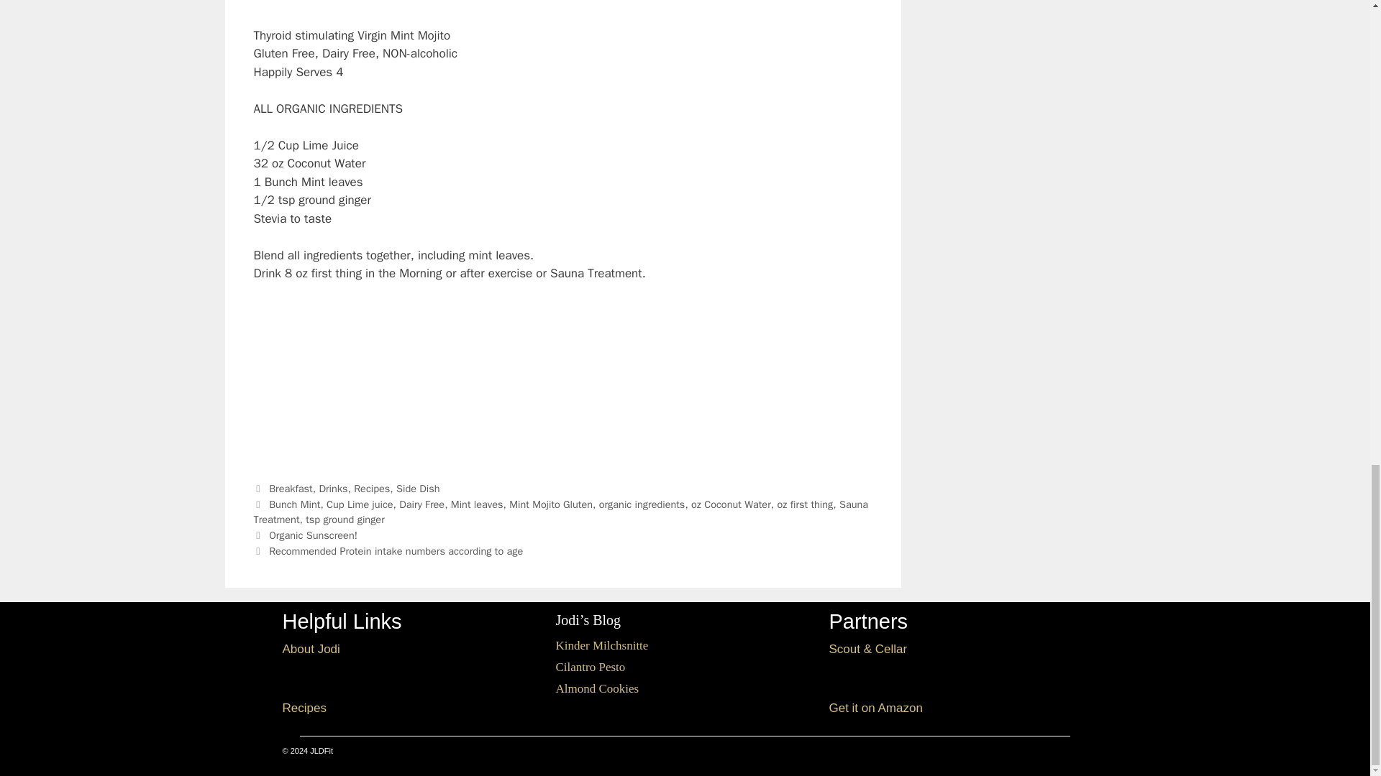 This screenshot has width=1381, height=776. Describe the element at coordinates (478, 504) in the screenshot. I see `Mint leaves` at that location.